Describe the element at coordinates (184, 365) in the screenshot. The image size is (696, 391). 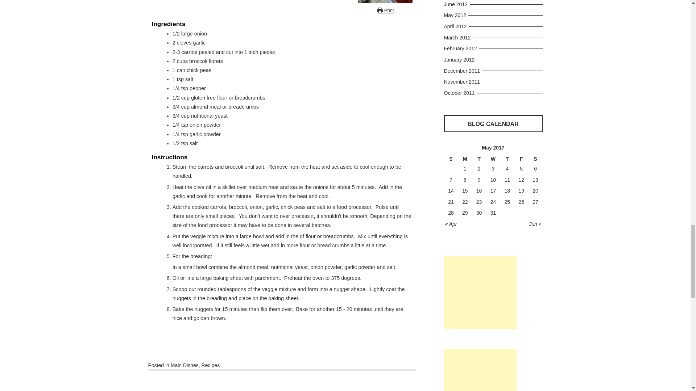
I see `Main Dishes` at that location.